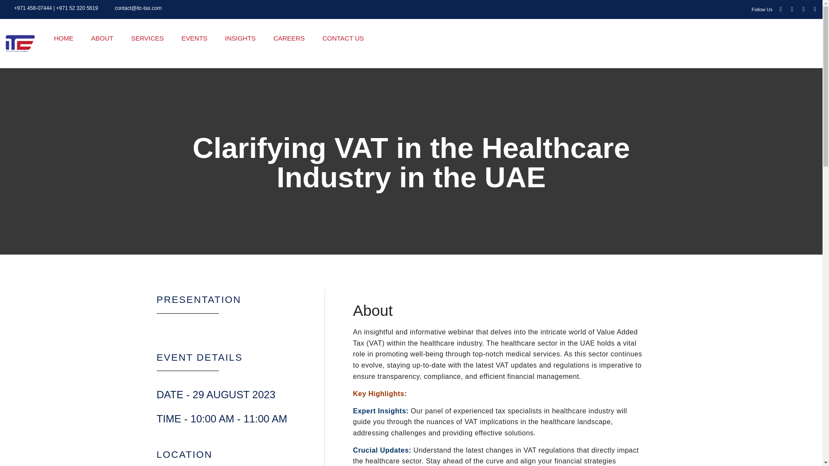 The width and height of the screenshot is (829, 466). I want to click on HOME, so click(63, 38).